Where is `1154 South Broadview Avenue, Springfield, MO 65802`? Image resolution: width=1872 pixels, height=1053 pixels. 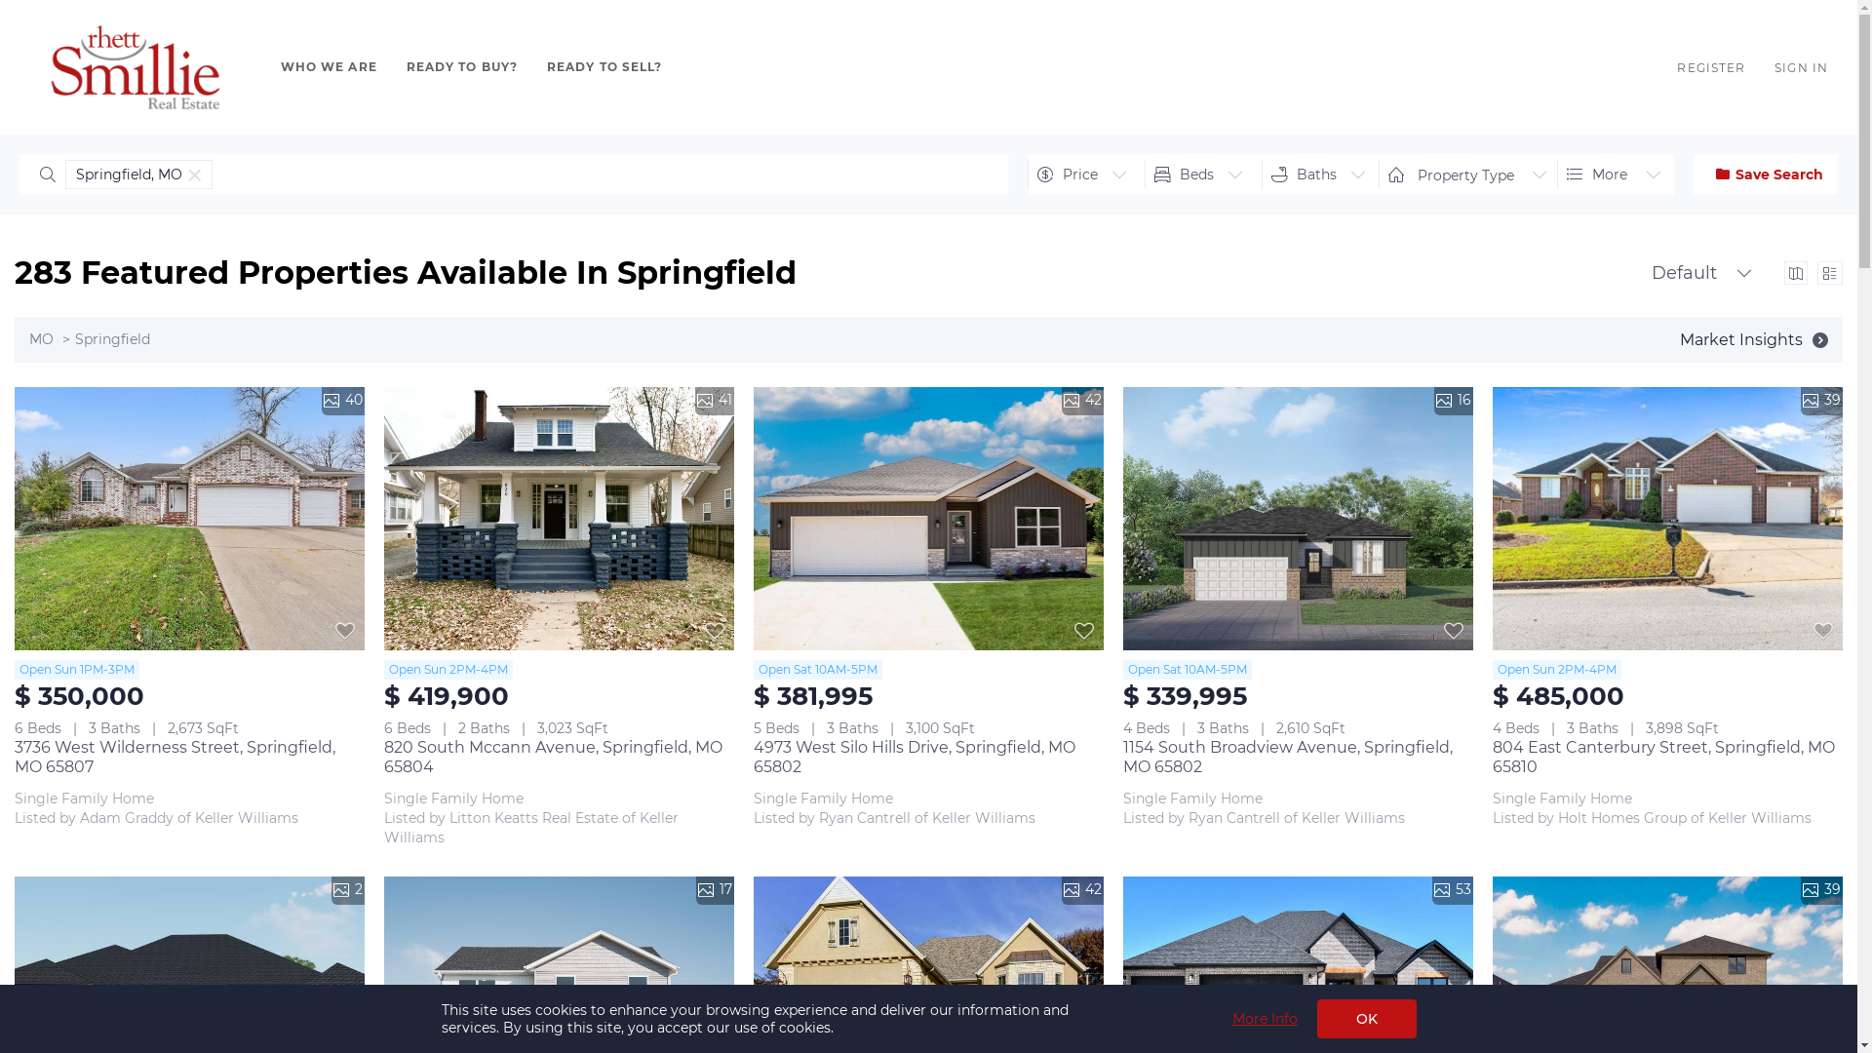 1154 South Broadview Avenue, Springfield, MO 65802 is located at coordinates (1288, 757).